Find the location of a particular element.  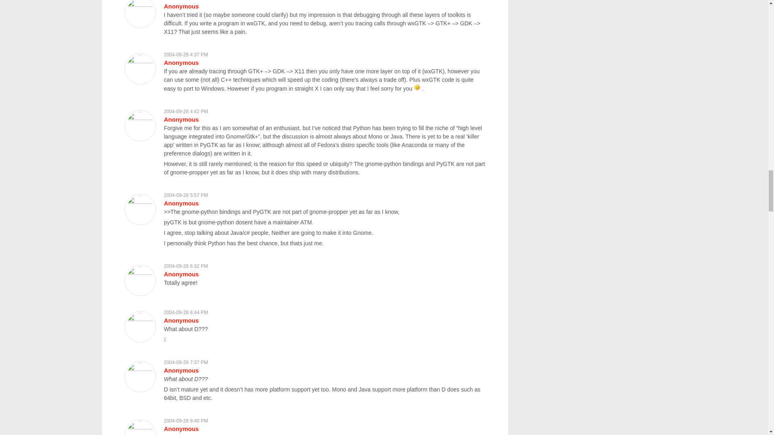

Anonymous is located at coordinates (181, 62).